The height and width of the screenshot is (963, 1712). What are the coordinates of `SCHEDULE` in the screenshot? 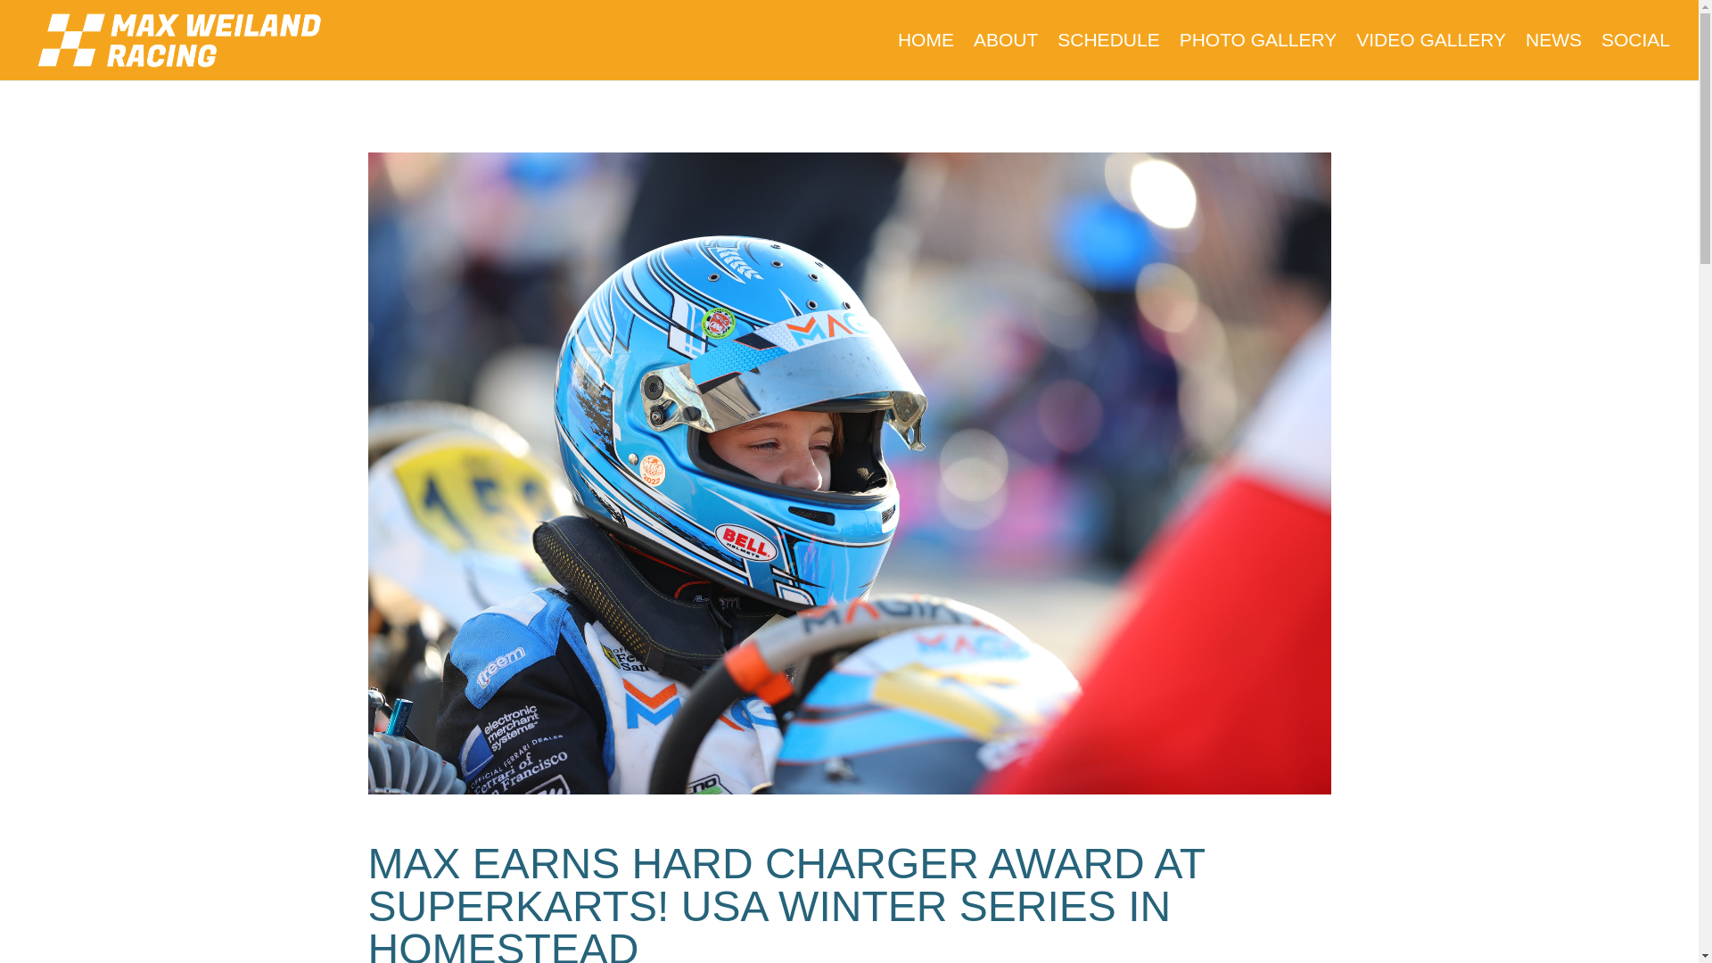 It's located at (1107, 56).